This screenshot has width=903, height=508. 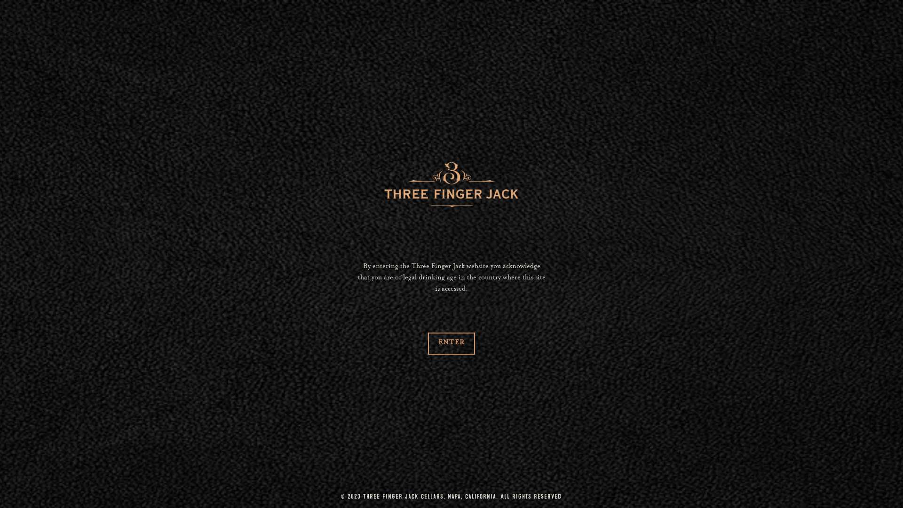 What do you see at coordinates (495, 198) in the screenshot?
I see `JOIN` at bounding box center [495, 198].